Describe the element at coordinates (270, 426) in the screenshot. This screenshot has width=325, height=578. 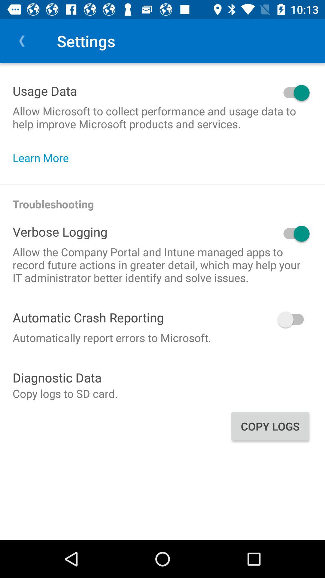
I see `click on the copy logs` at that location.